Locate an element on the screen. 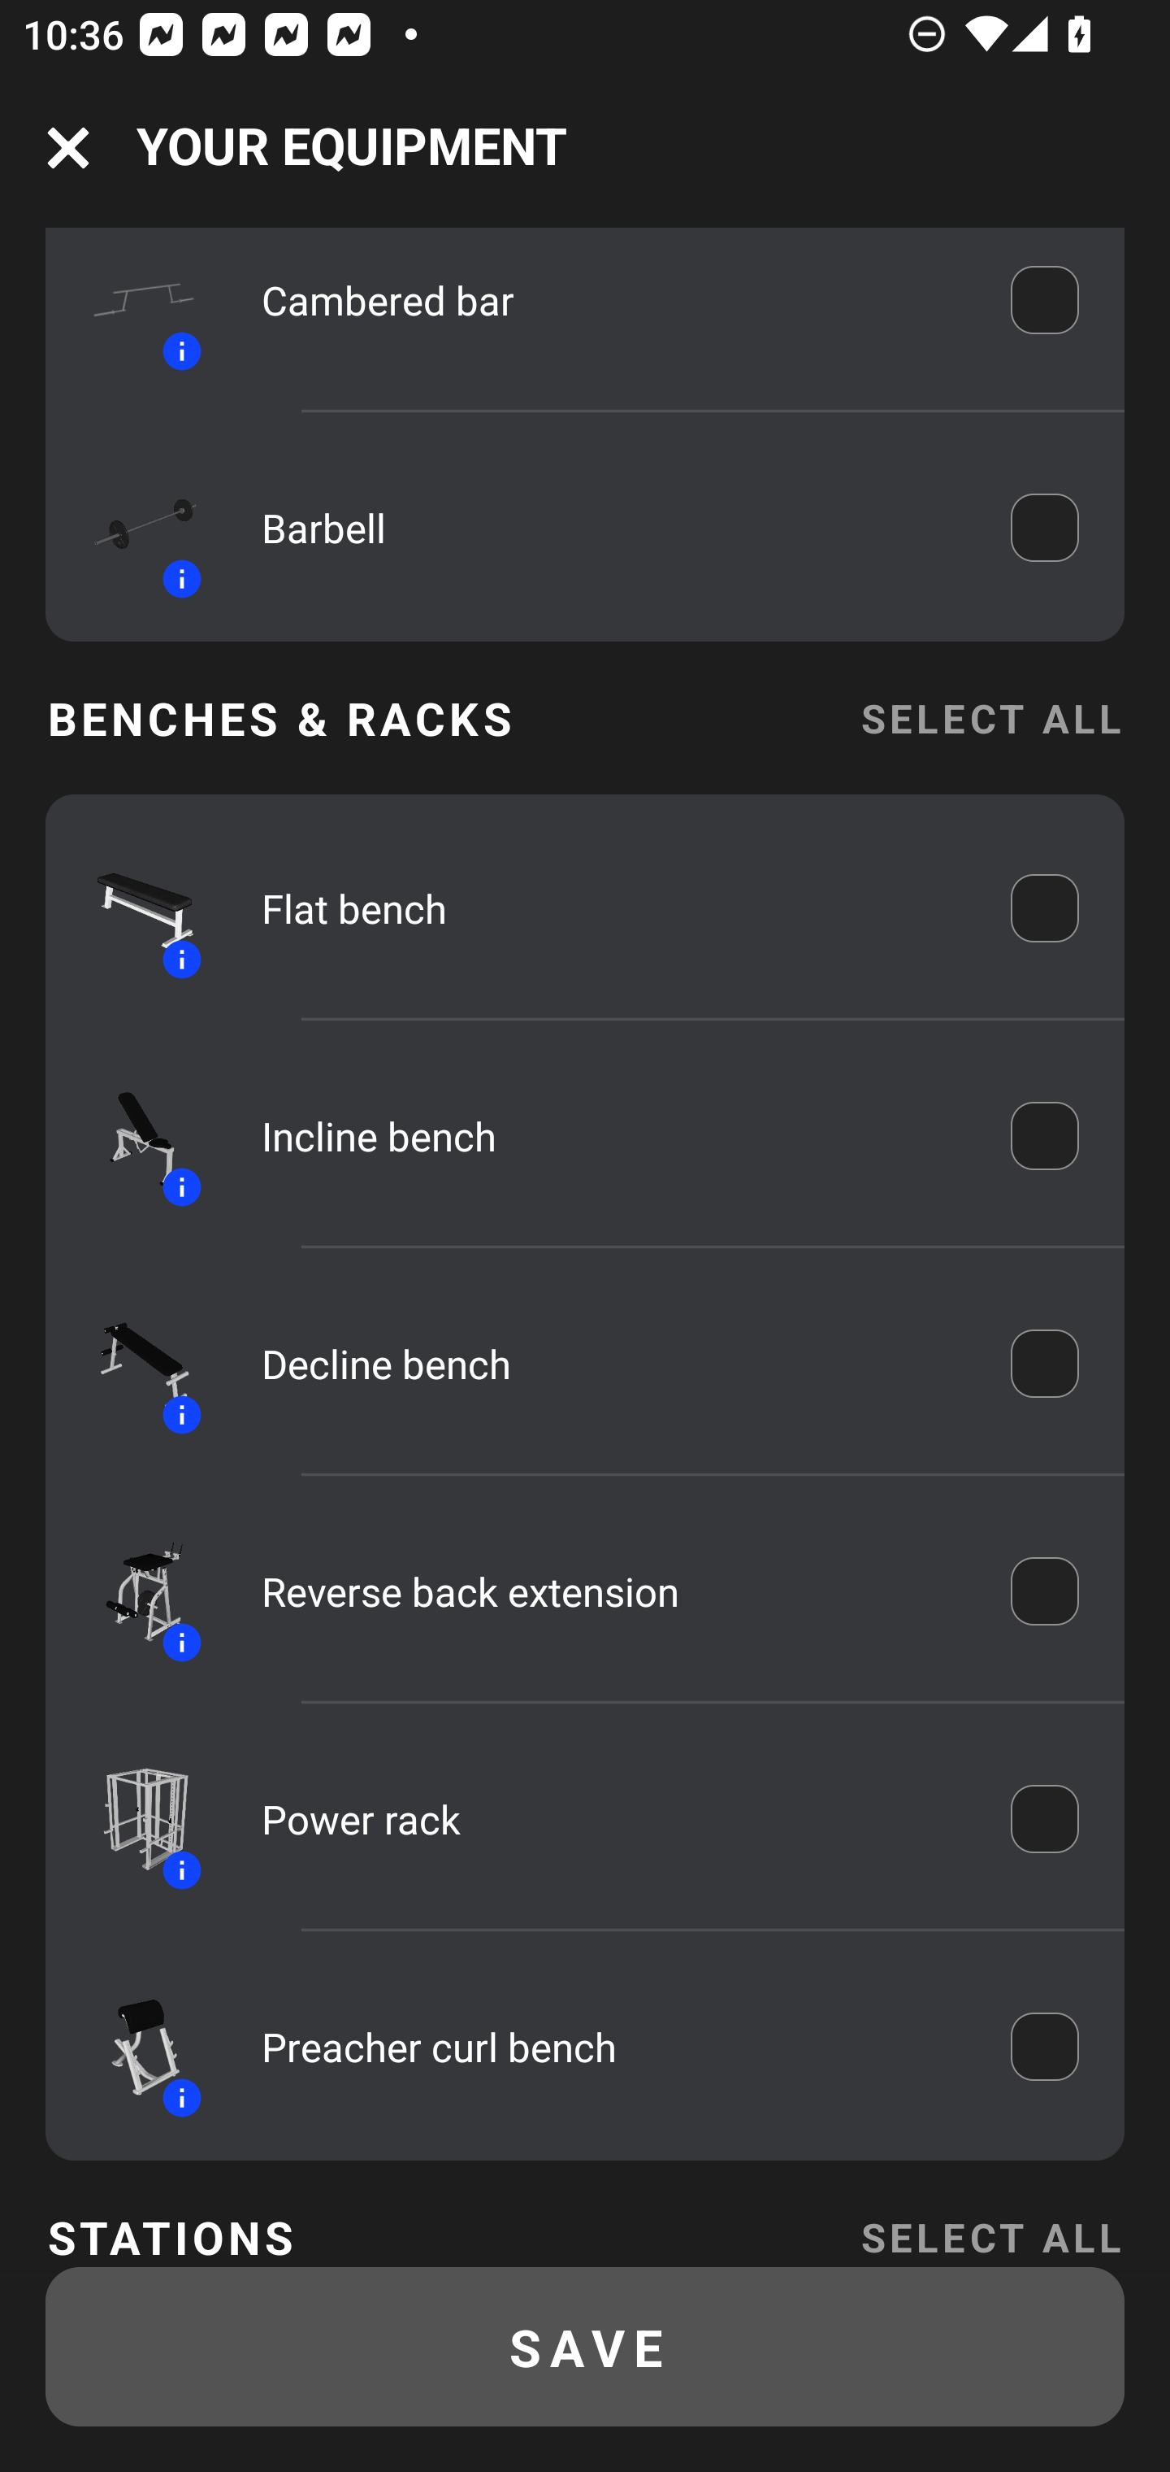 The width and height of the screenshot is (1170, 2472). Equipment icon Information icon is located at coordinates (131, 1135).